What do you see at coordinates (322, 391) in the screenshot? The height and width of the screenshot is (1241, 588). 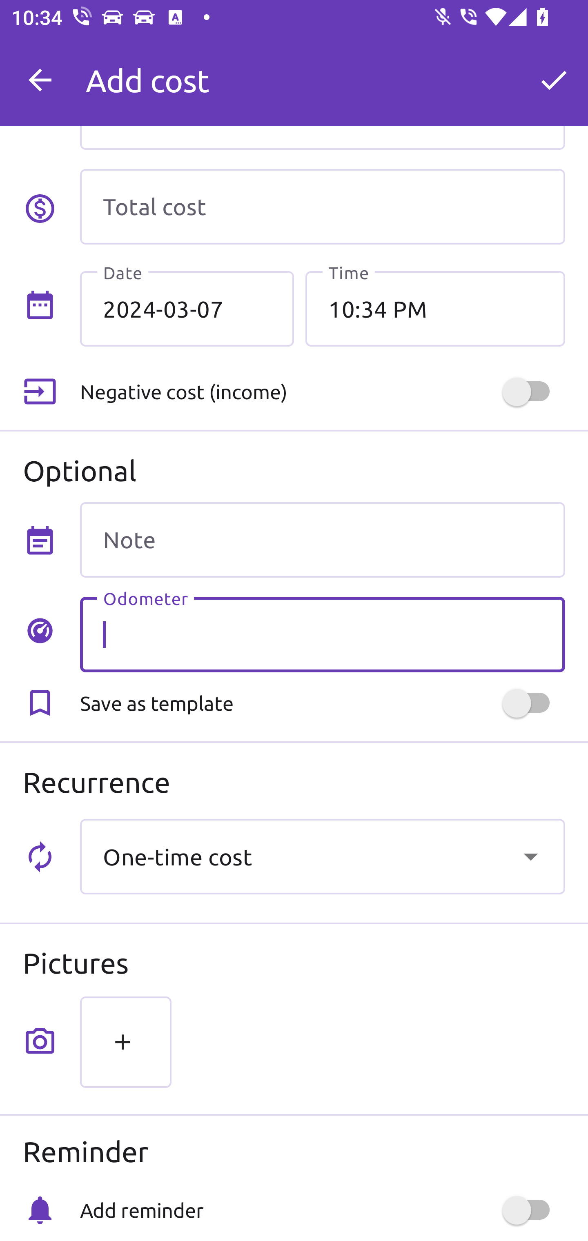 I see `Negative cost (income)` at bounding box center [322, 391].